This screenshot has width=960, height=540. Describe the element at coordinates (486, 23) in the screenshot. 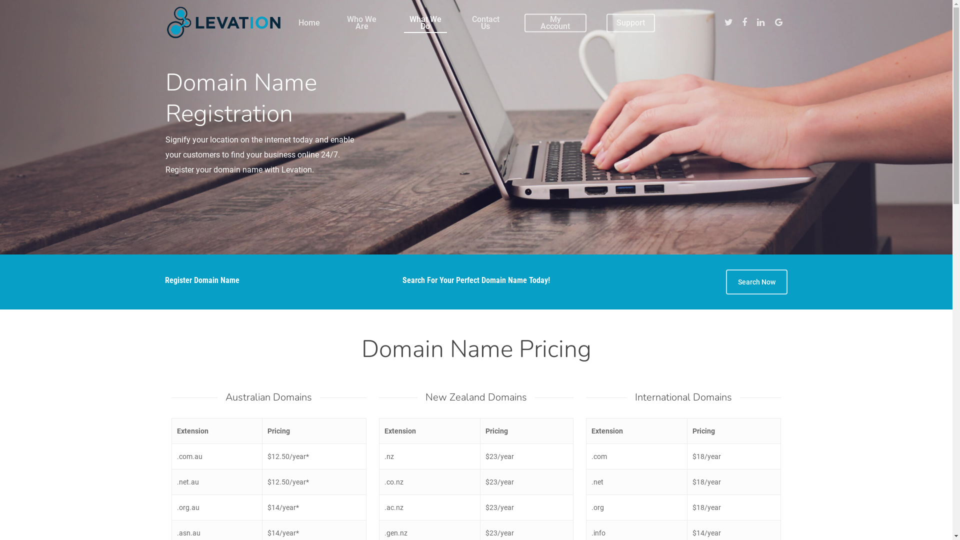

I see `Contact Us` at that location.